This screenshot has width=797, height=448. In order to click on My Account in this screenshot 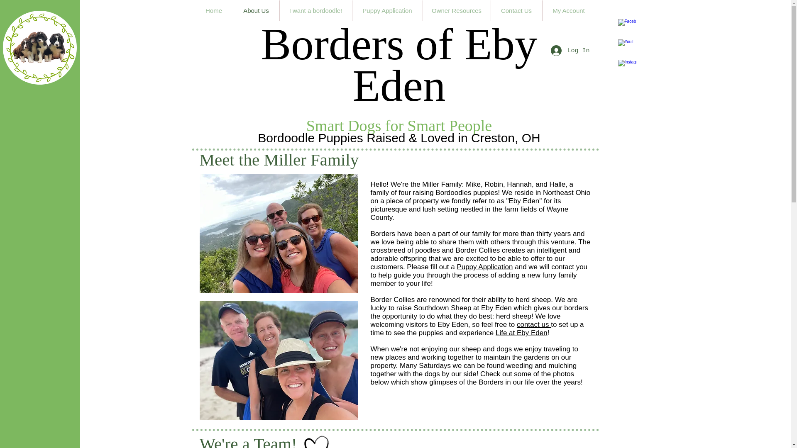, I will do `click(568, 11)`.